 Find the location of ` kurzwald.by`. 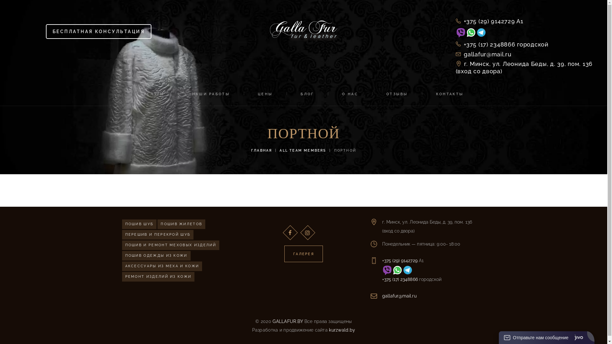

 kurzwald.by is located at coordinates (341, 330).